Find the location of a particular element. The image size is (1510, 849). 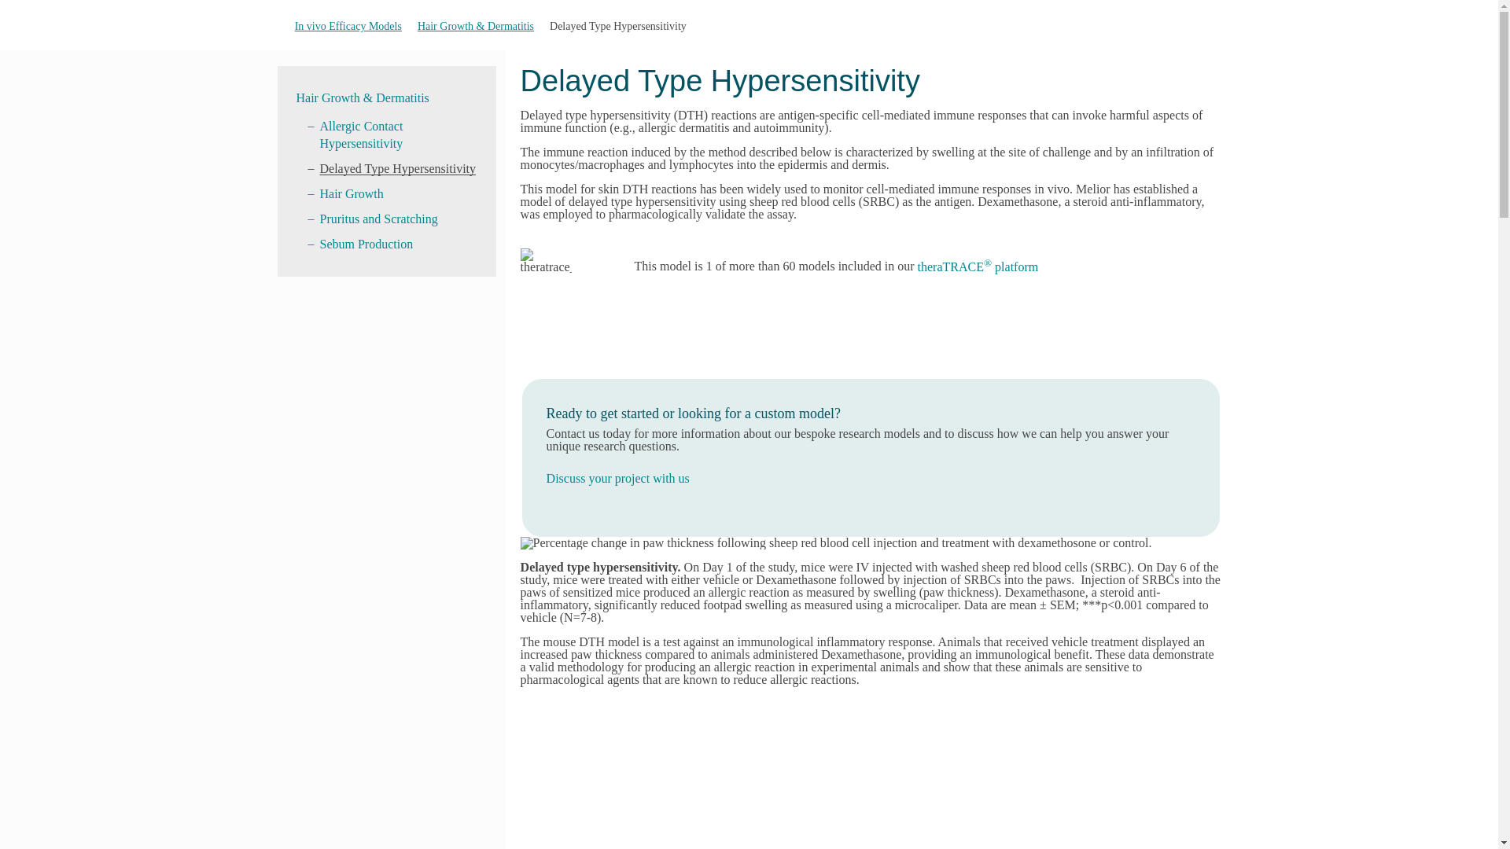

Delayed Type Hypersensitivity is located at coordinates (396, 168).